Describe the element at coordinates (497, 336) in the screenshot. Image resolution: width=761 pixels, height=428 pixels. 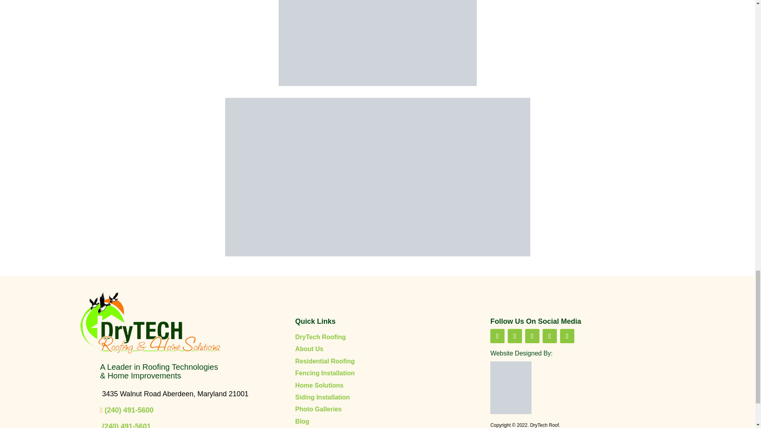
I see `Follow on Facebook` at that location.